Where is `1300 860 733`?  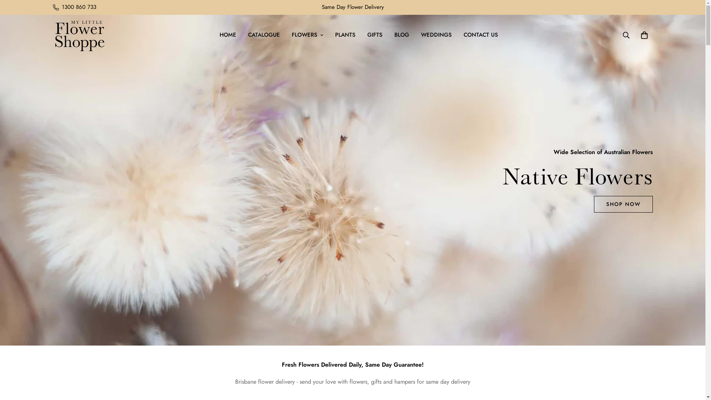
1300 860 733 is located at coordinates (74, 7).